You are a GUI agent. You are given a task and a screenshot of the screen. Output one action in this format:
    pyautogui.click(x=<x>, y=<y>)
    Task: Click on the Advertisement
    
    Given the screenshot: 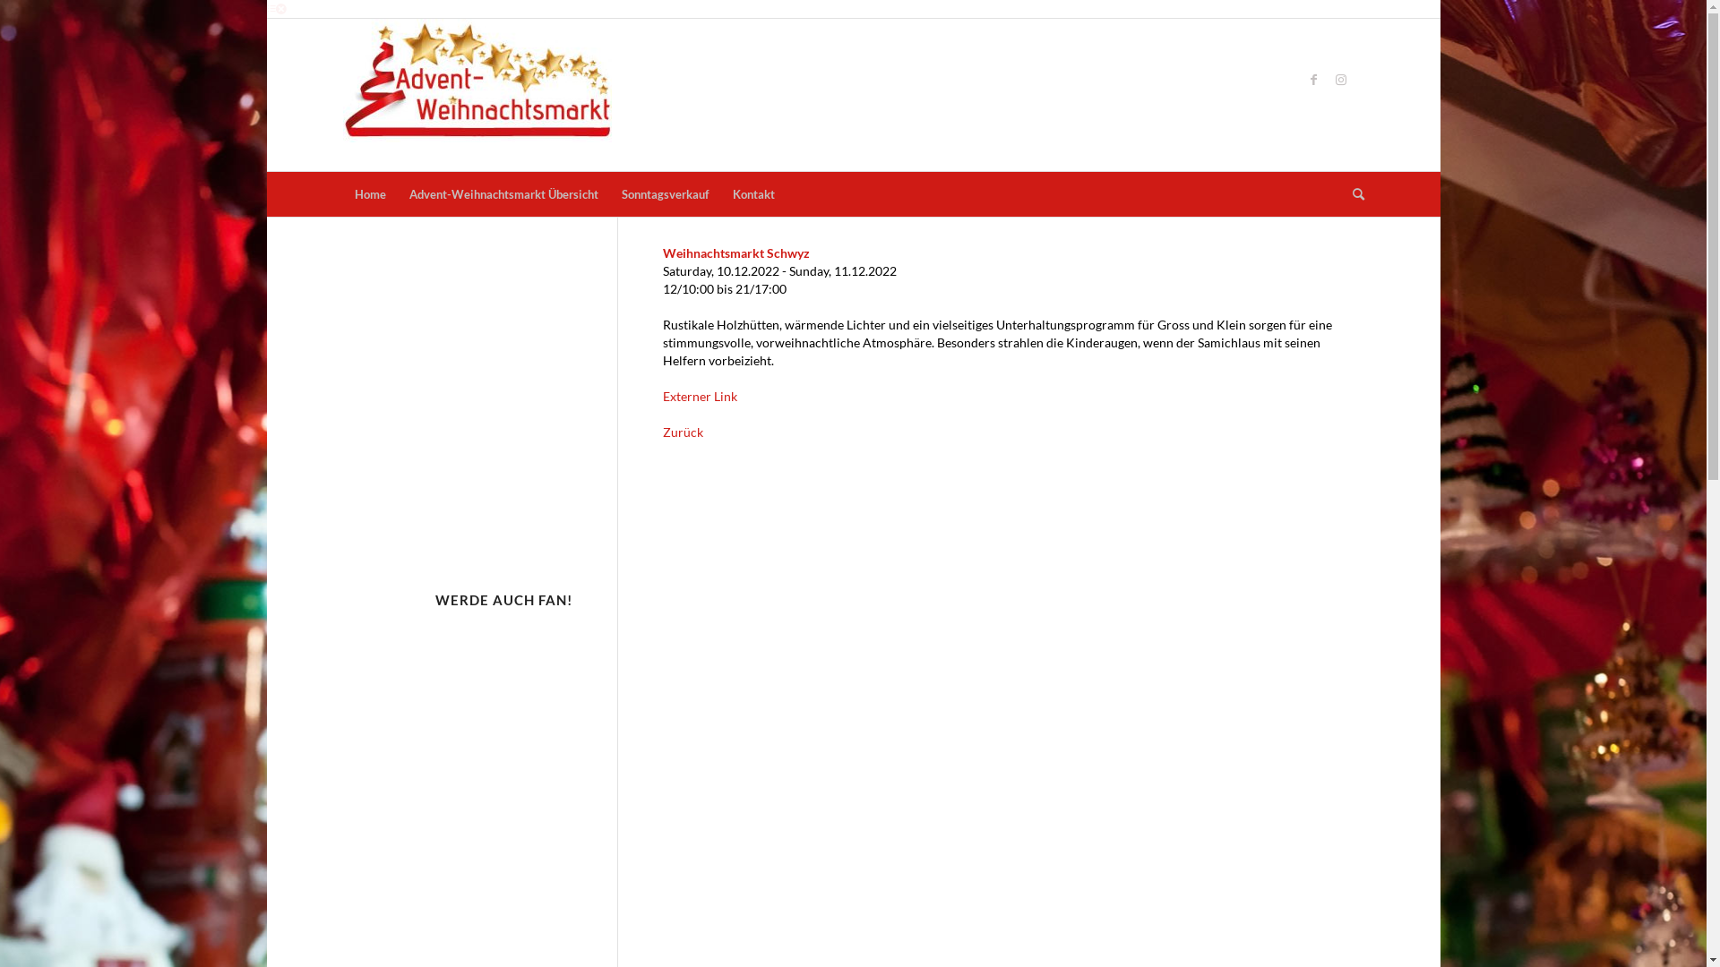 What is the action you would take?
    pyautogui.click(x=975, y=93)
    